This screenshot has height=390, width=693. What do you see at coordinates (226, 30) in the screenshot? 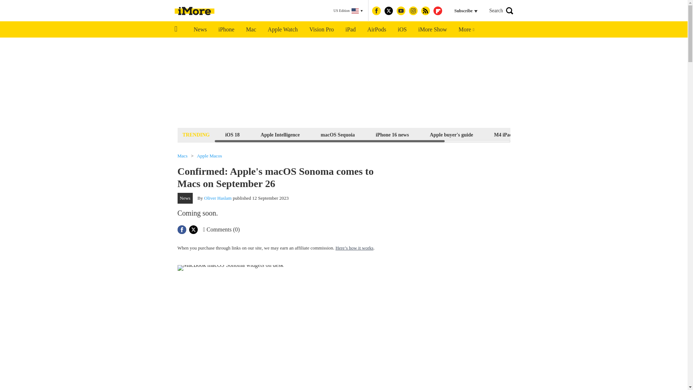
I see `iPhone` at bounding box center [226, 30].